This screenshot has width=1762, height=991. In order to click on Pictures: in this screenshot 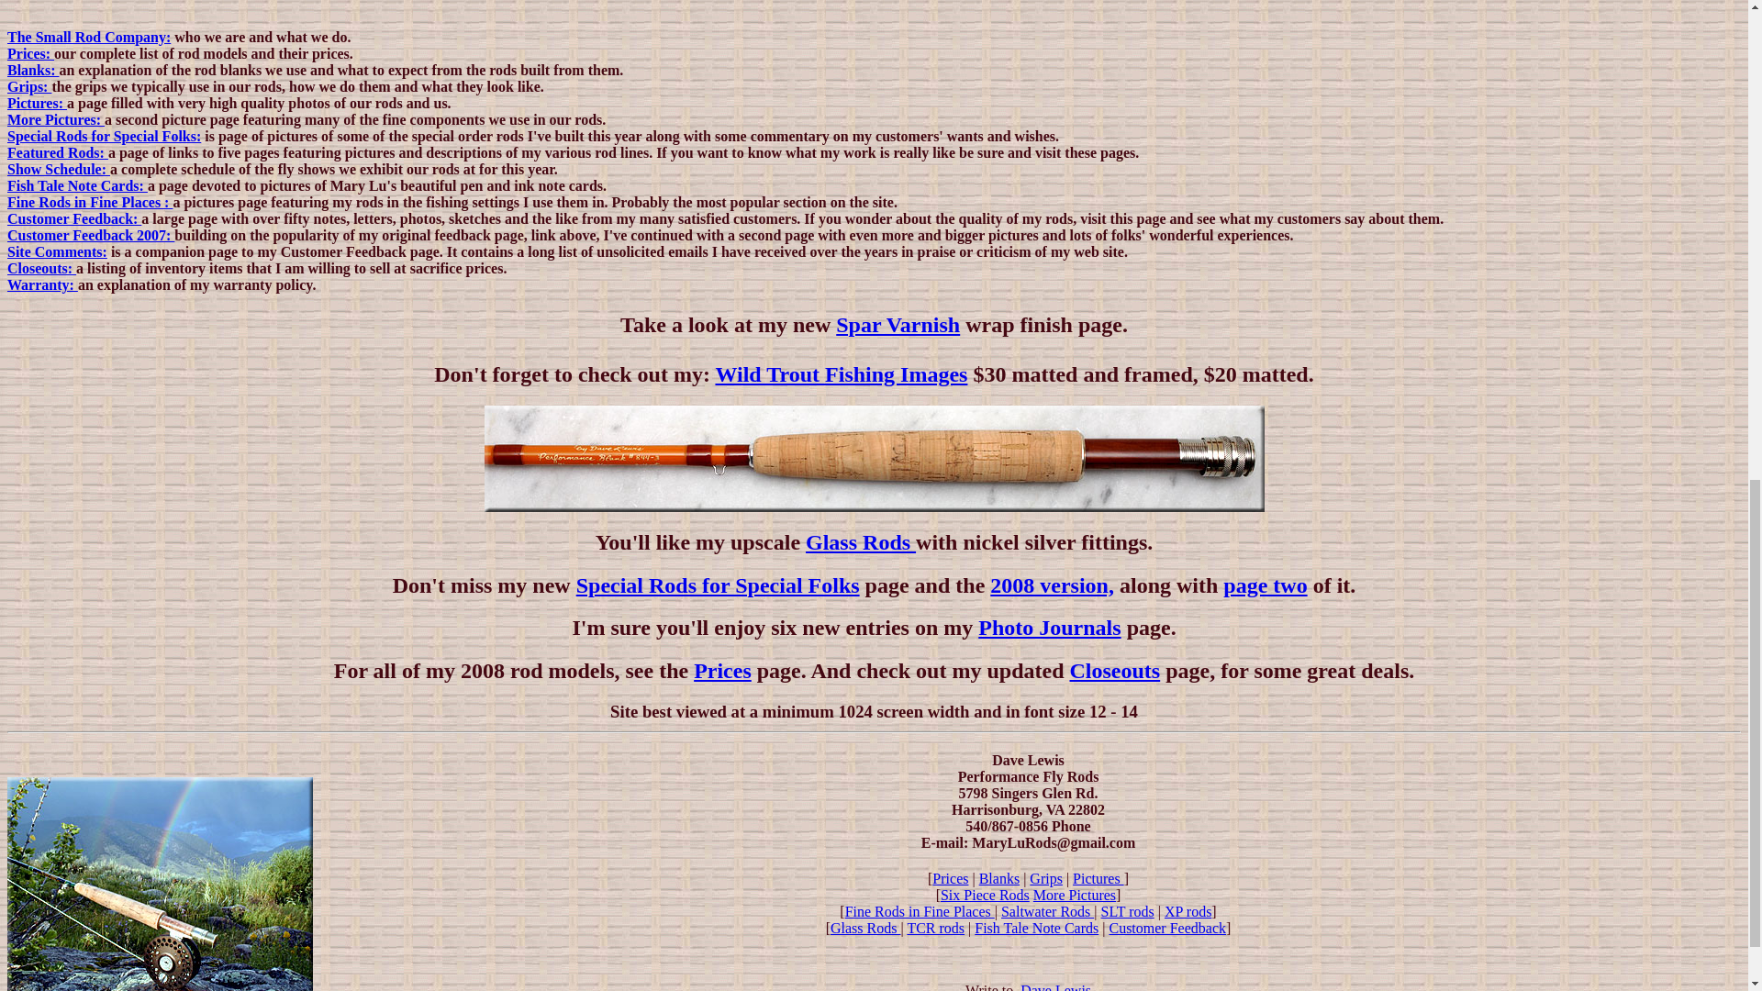, I will do `click(37, 103)`.